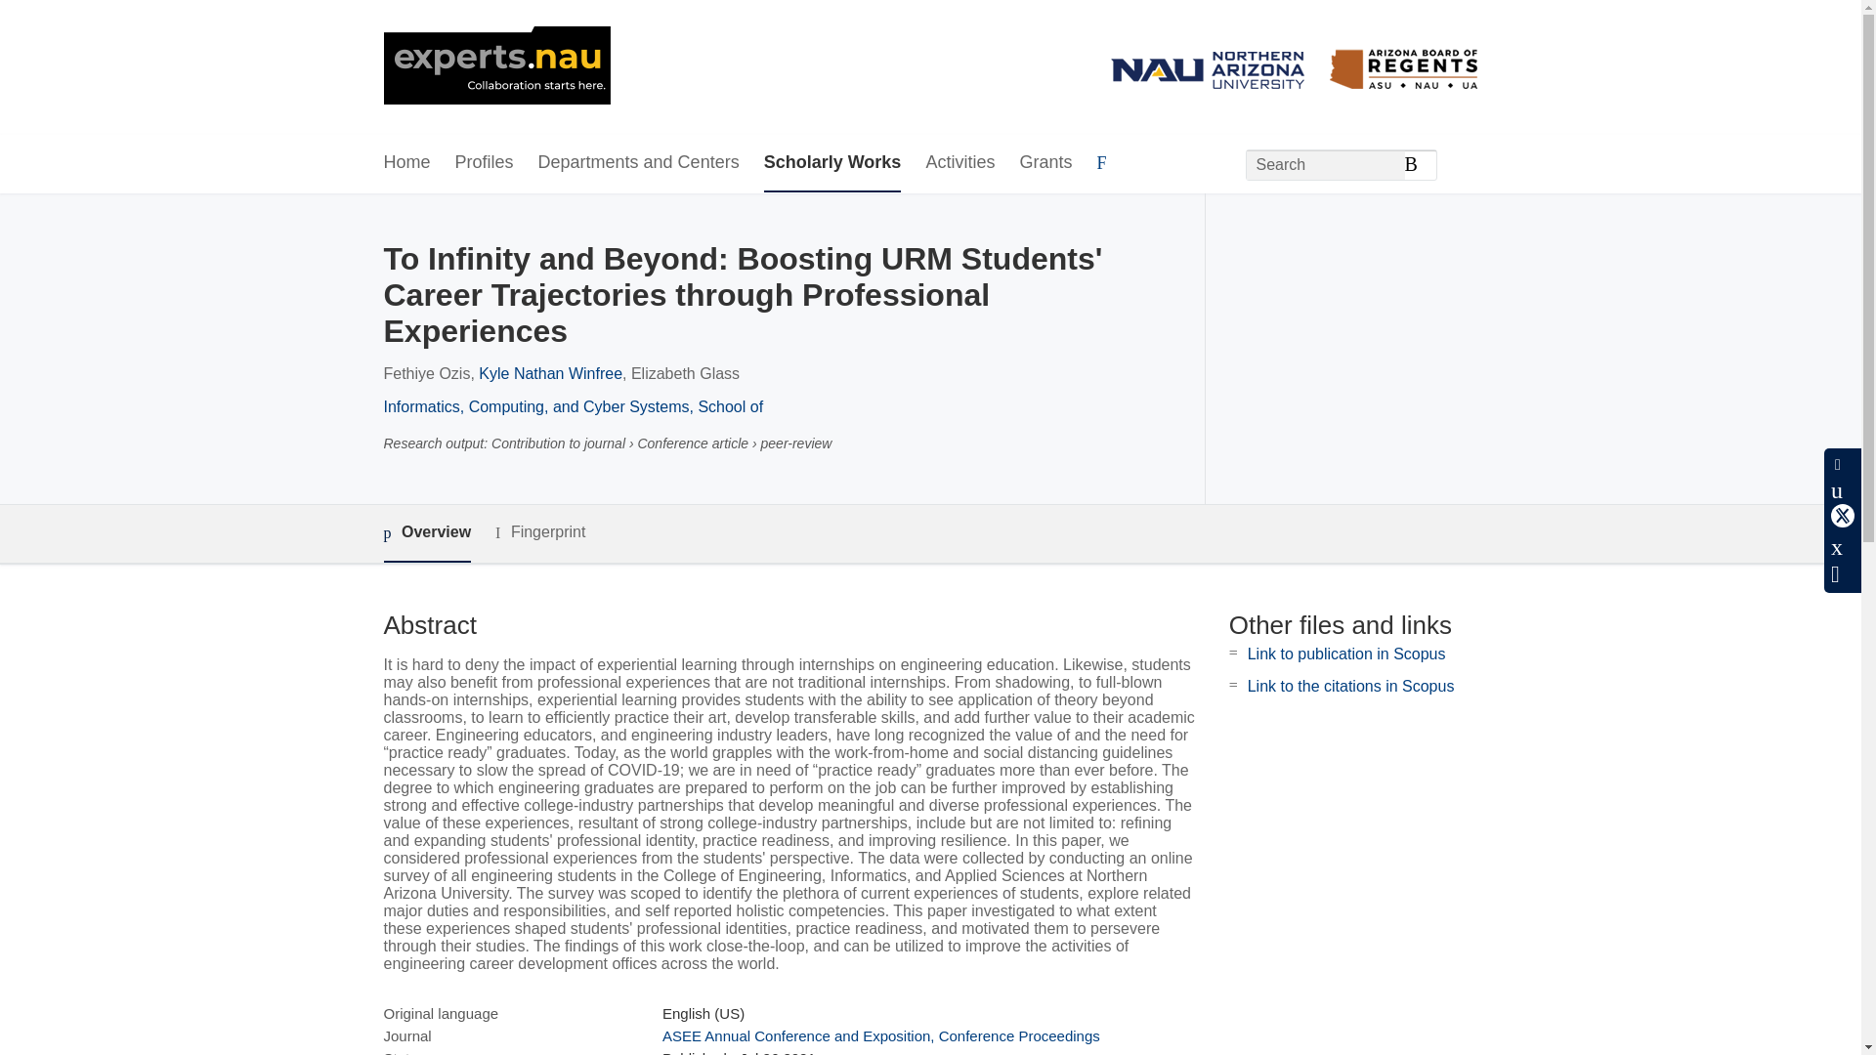  I want to click on Link to the citations in Scopus, so click(1350, 686).